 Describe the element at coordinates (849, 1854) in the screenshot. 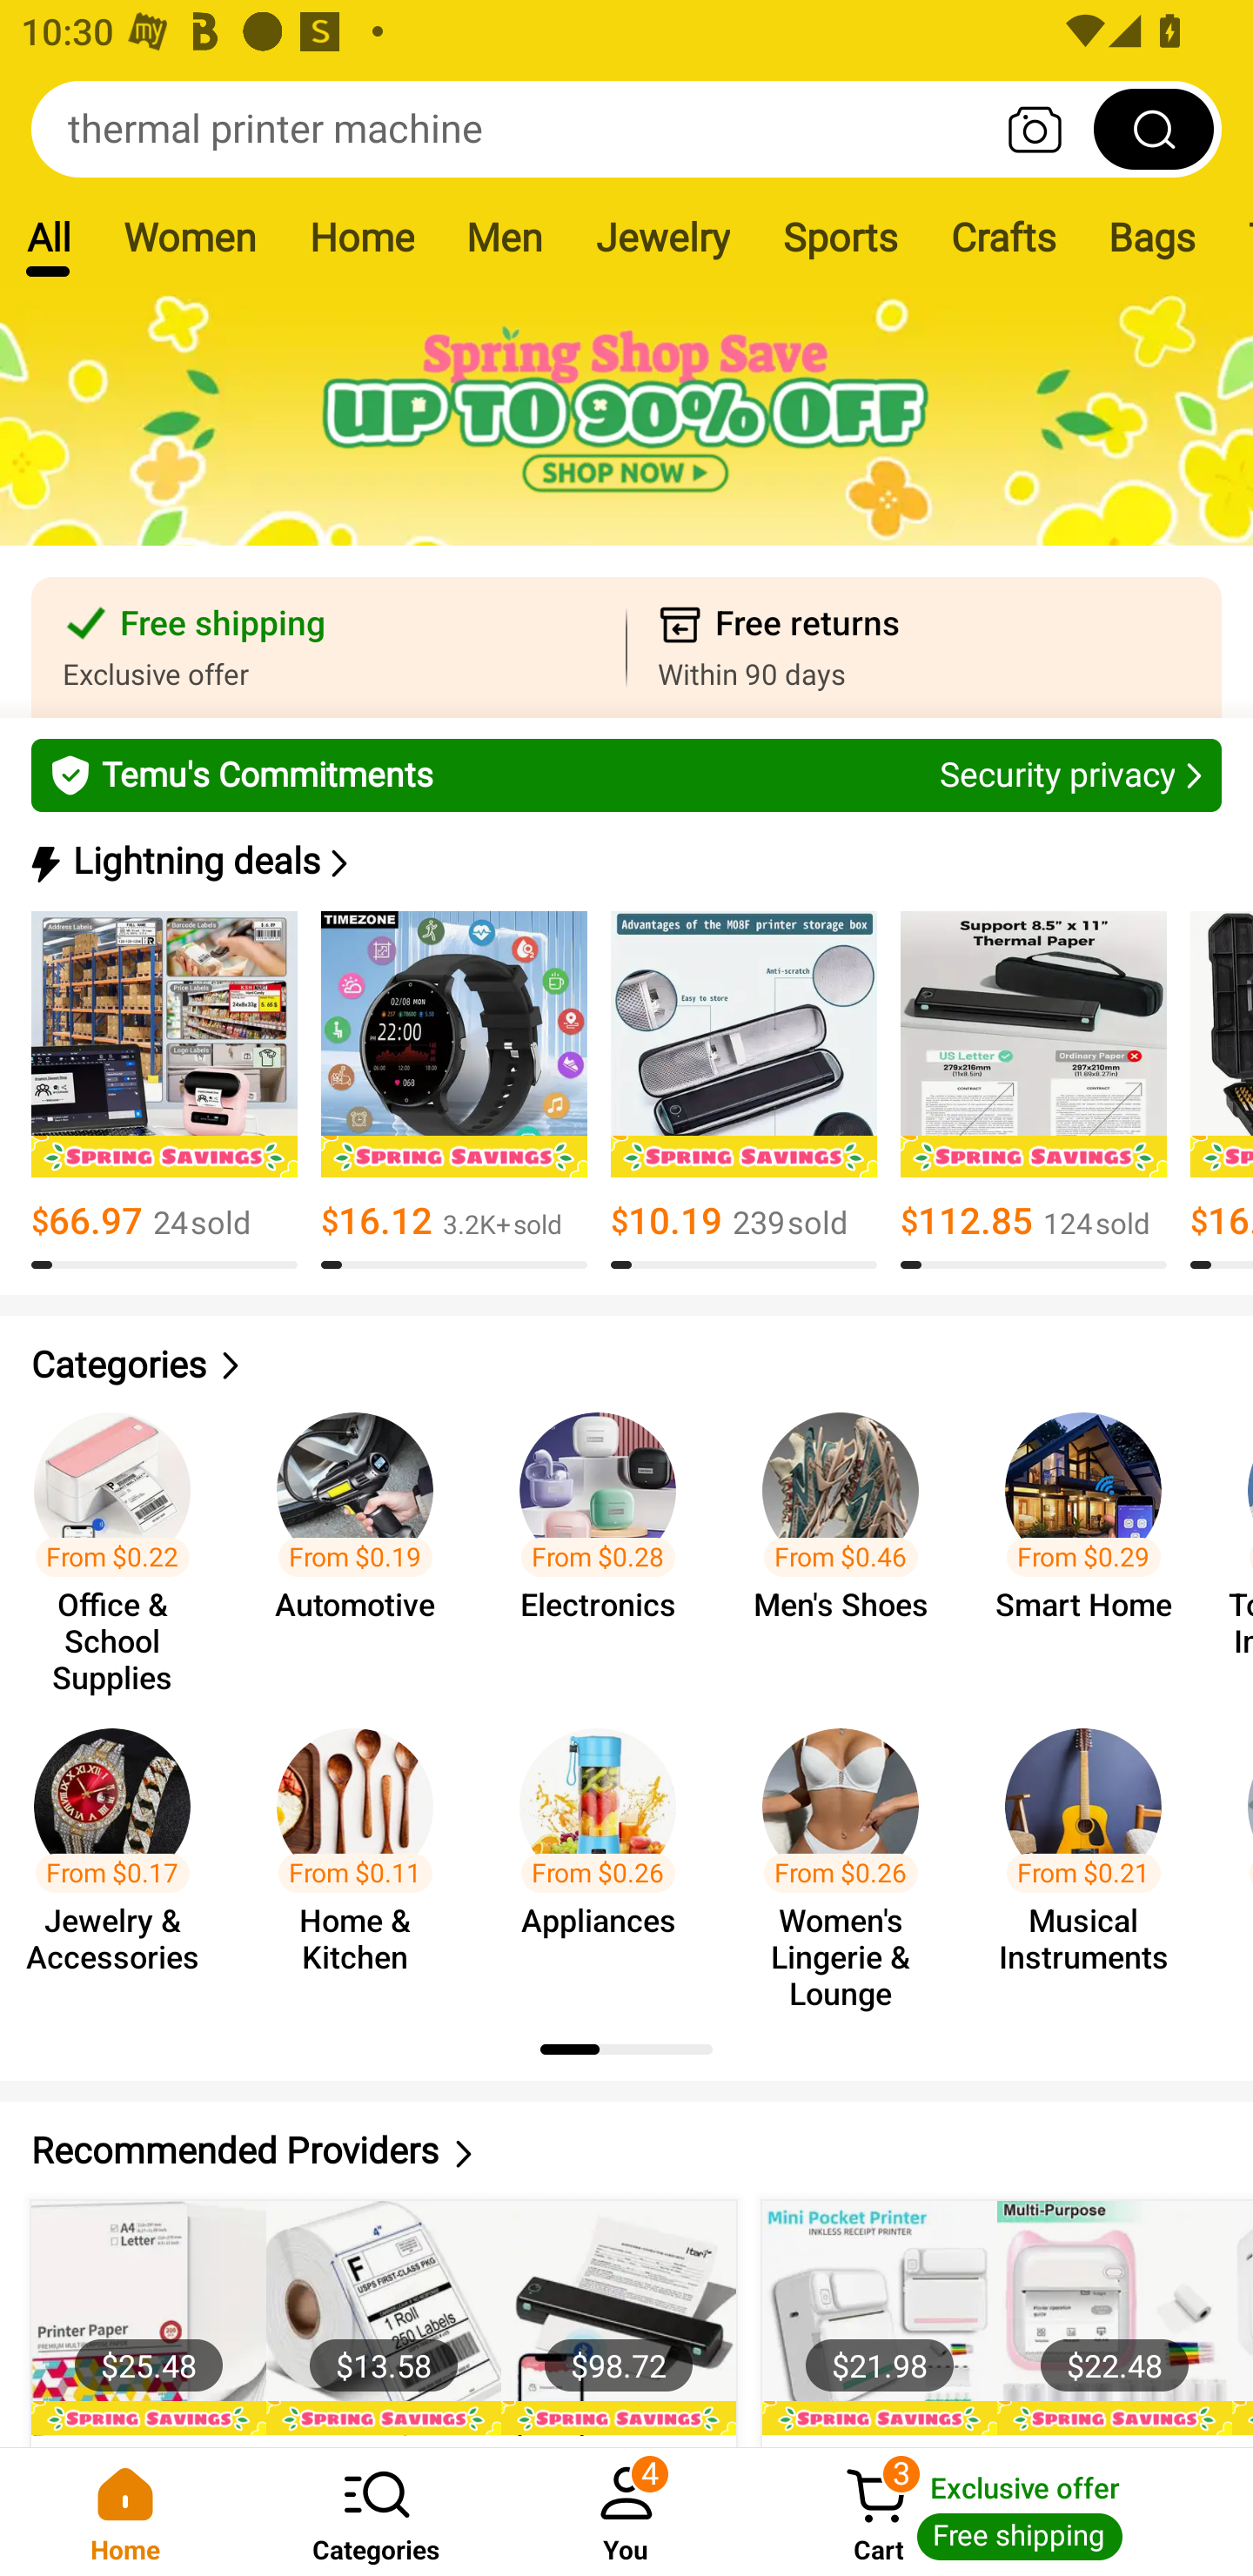

I see `From $0.26 Women's Lingerie & Lounge` at that location.